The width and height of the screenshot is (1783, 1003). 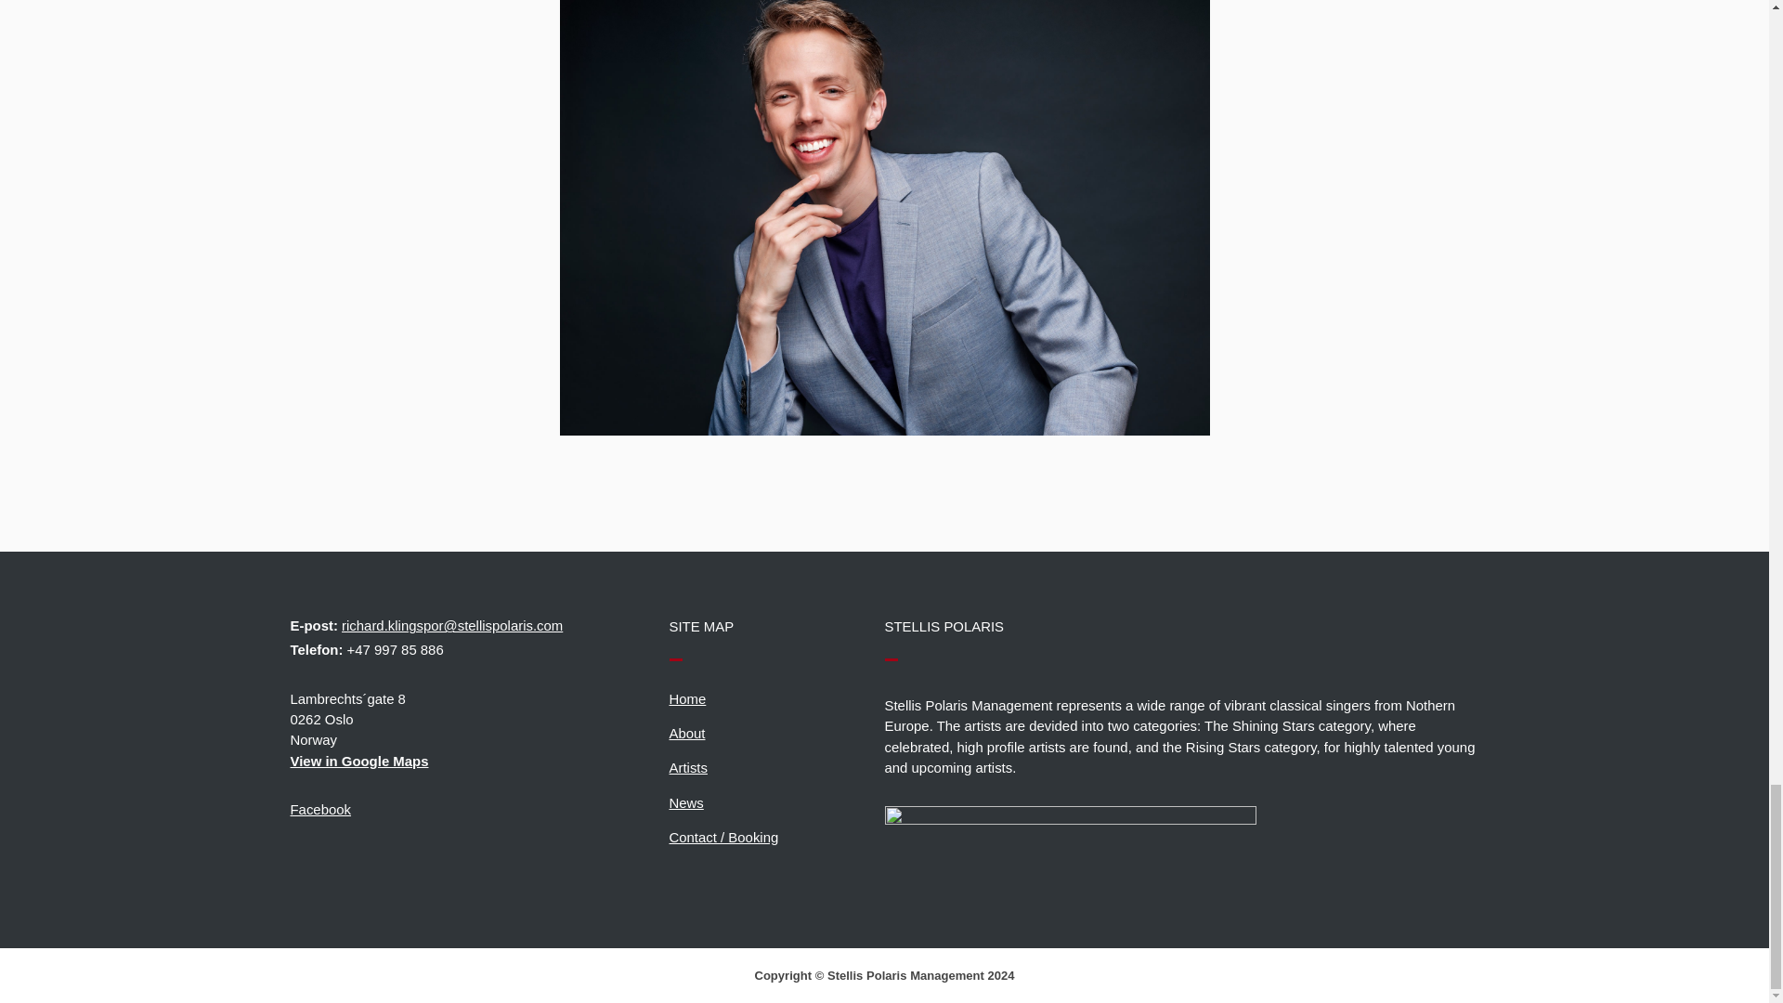 What do you see at coordinates (685, 801) in the screenshot?
I see `News` at bounding box center [685, 801].